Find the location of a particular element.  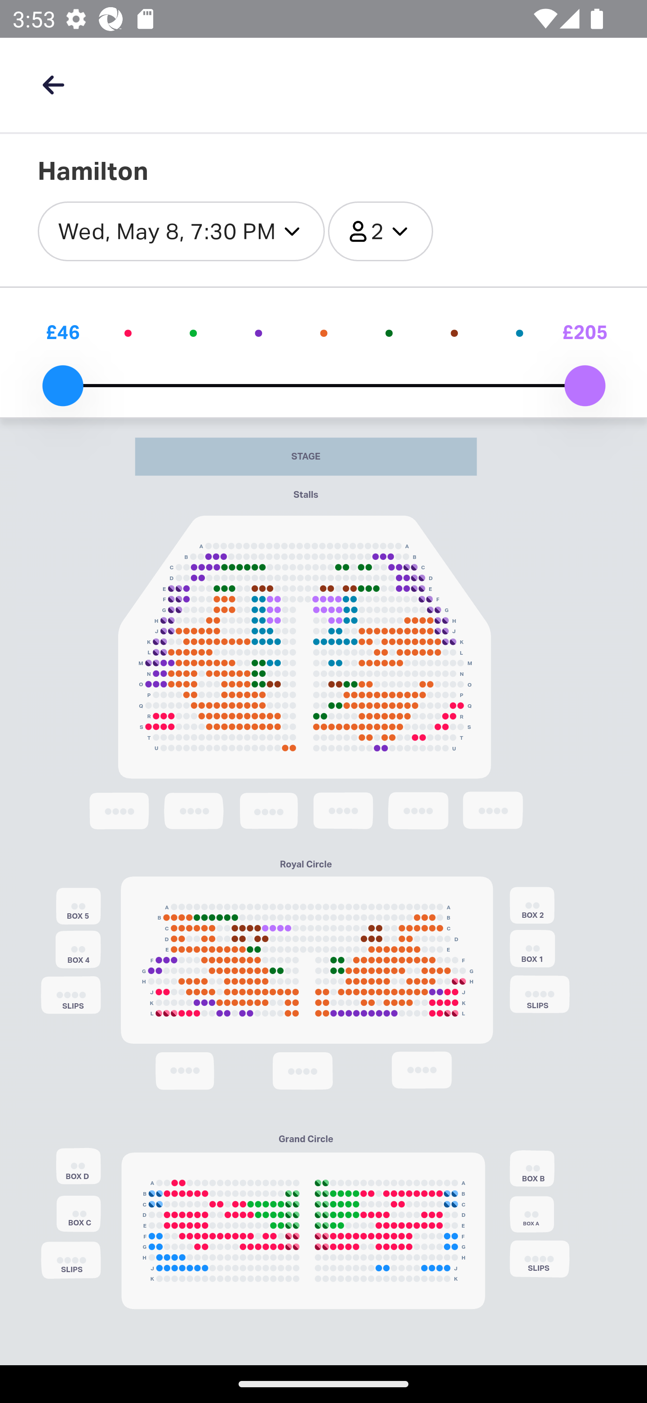

BOX 4 is located at coordinates (78, 950).